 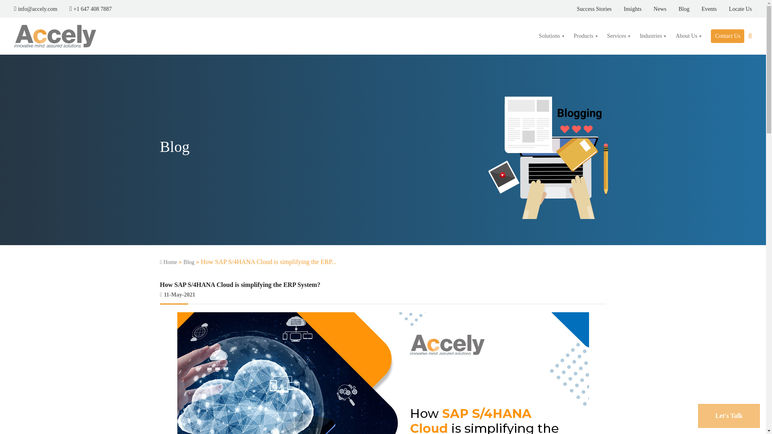 I want to click on About Us, so click(x=689, y=36).